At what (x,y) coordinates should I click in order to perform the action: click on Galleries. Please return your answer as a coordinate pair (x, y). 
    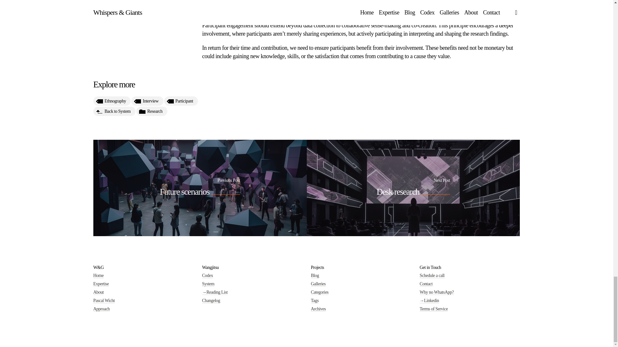
    Looking at the image, I should click on (318, 284).